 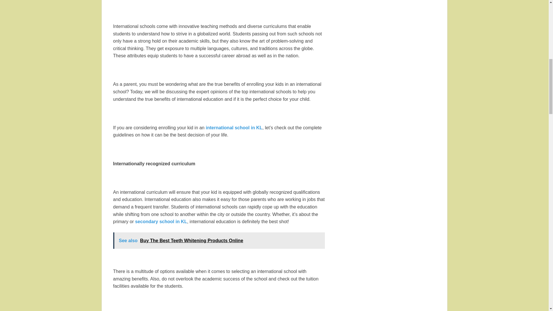 I want to click on secondary school in KL, so click(x=161, y=221).